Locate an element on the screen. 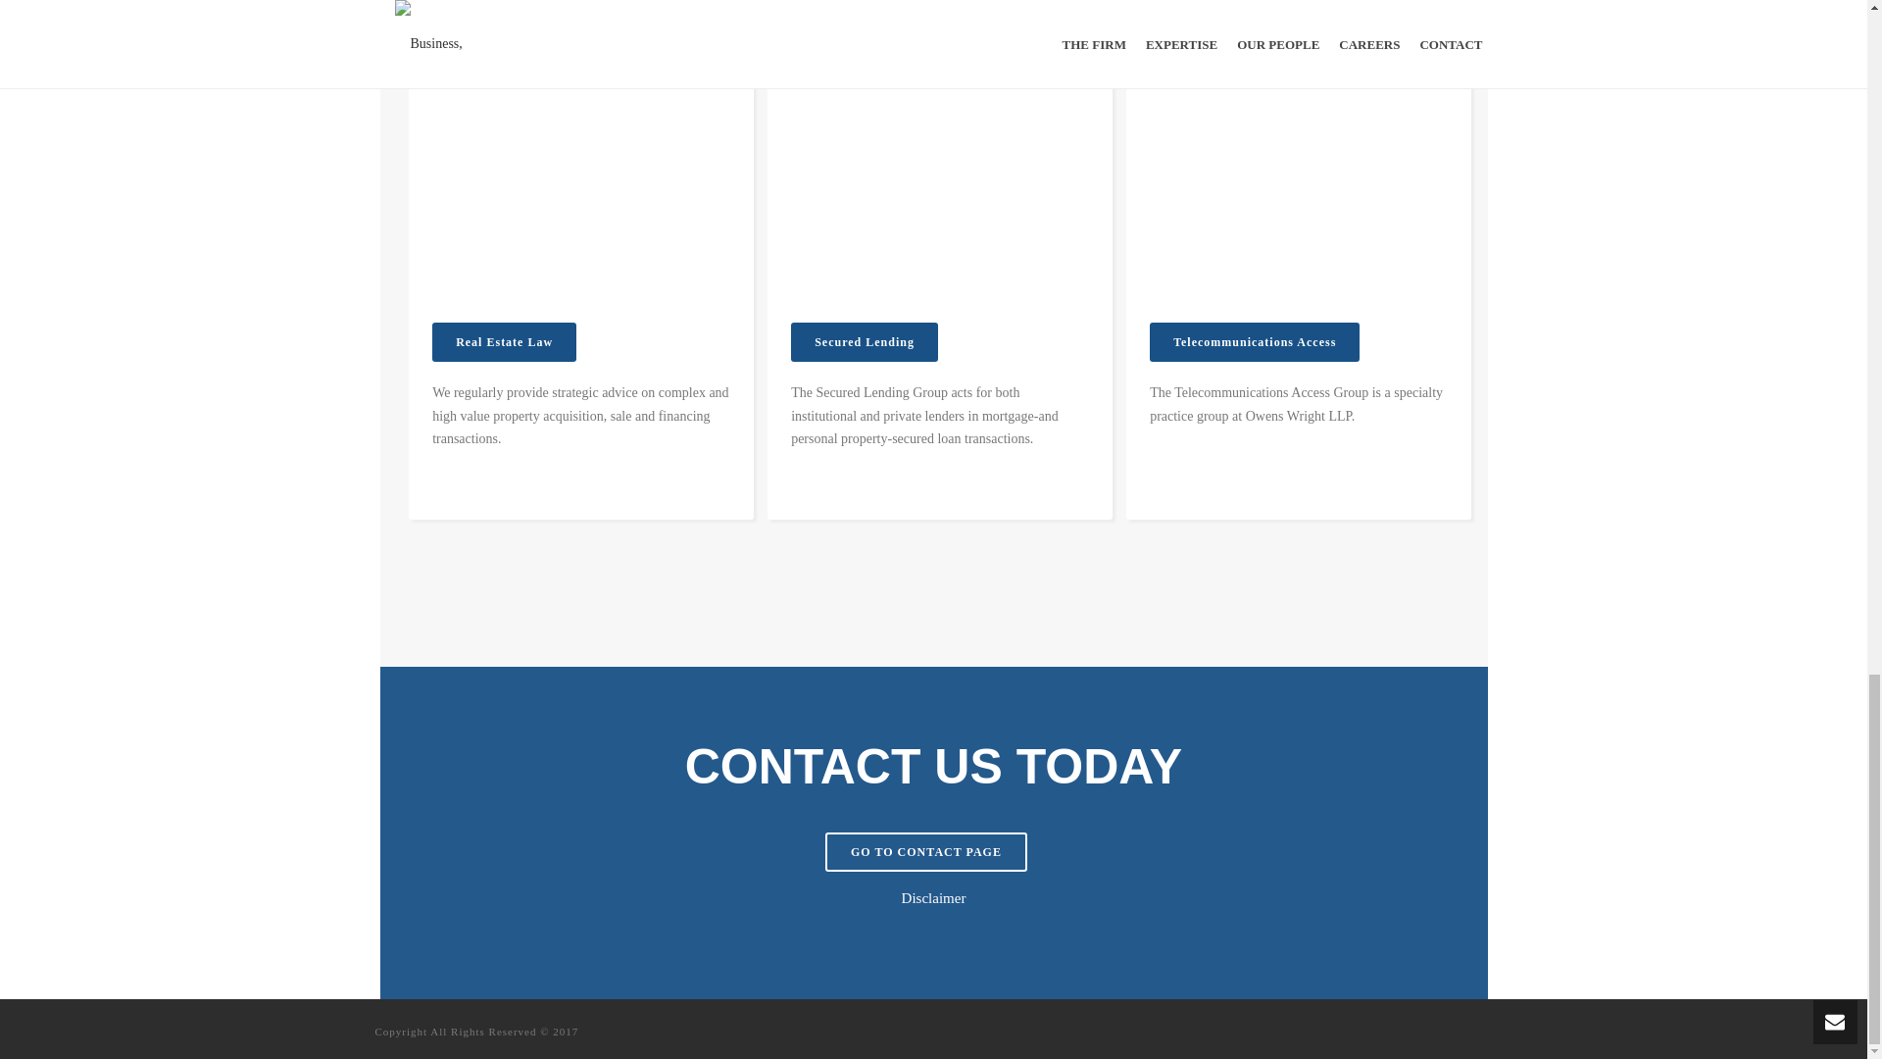  Disclaimer is located at coordinates (933, 898).